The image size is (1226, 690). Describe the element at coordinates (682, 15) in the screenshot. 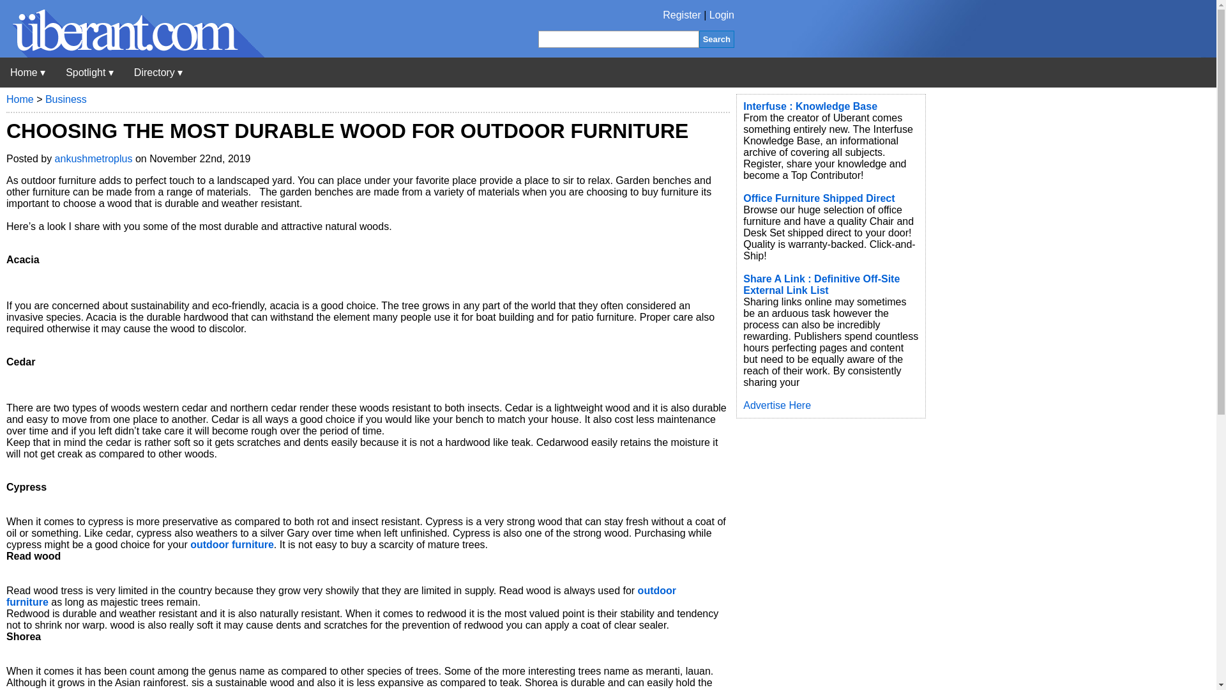

I see `Register` at that location.